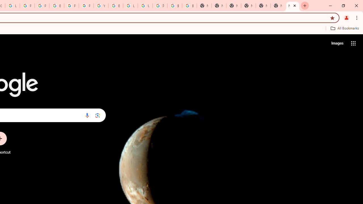 The width and height of the screenshot is (363, 204). What do you see at coordinates (27, 6) in the screenshot?
I see `Privacy Help Center - Policies Help` at bounding box center [27, 6].